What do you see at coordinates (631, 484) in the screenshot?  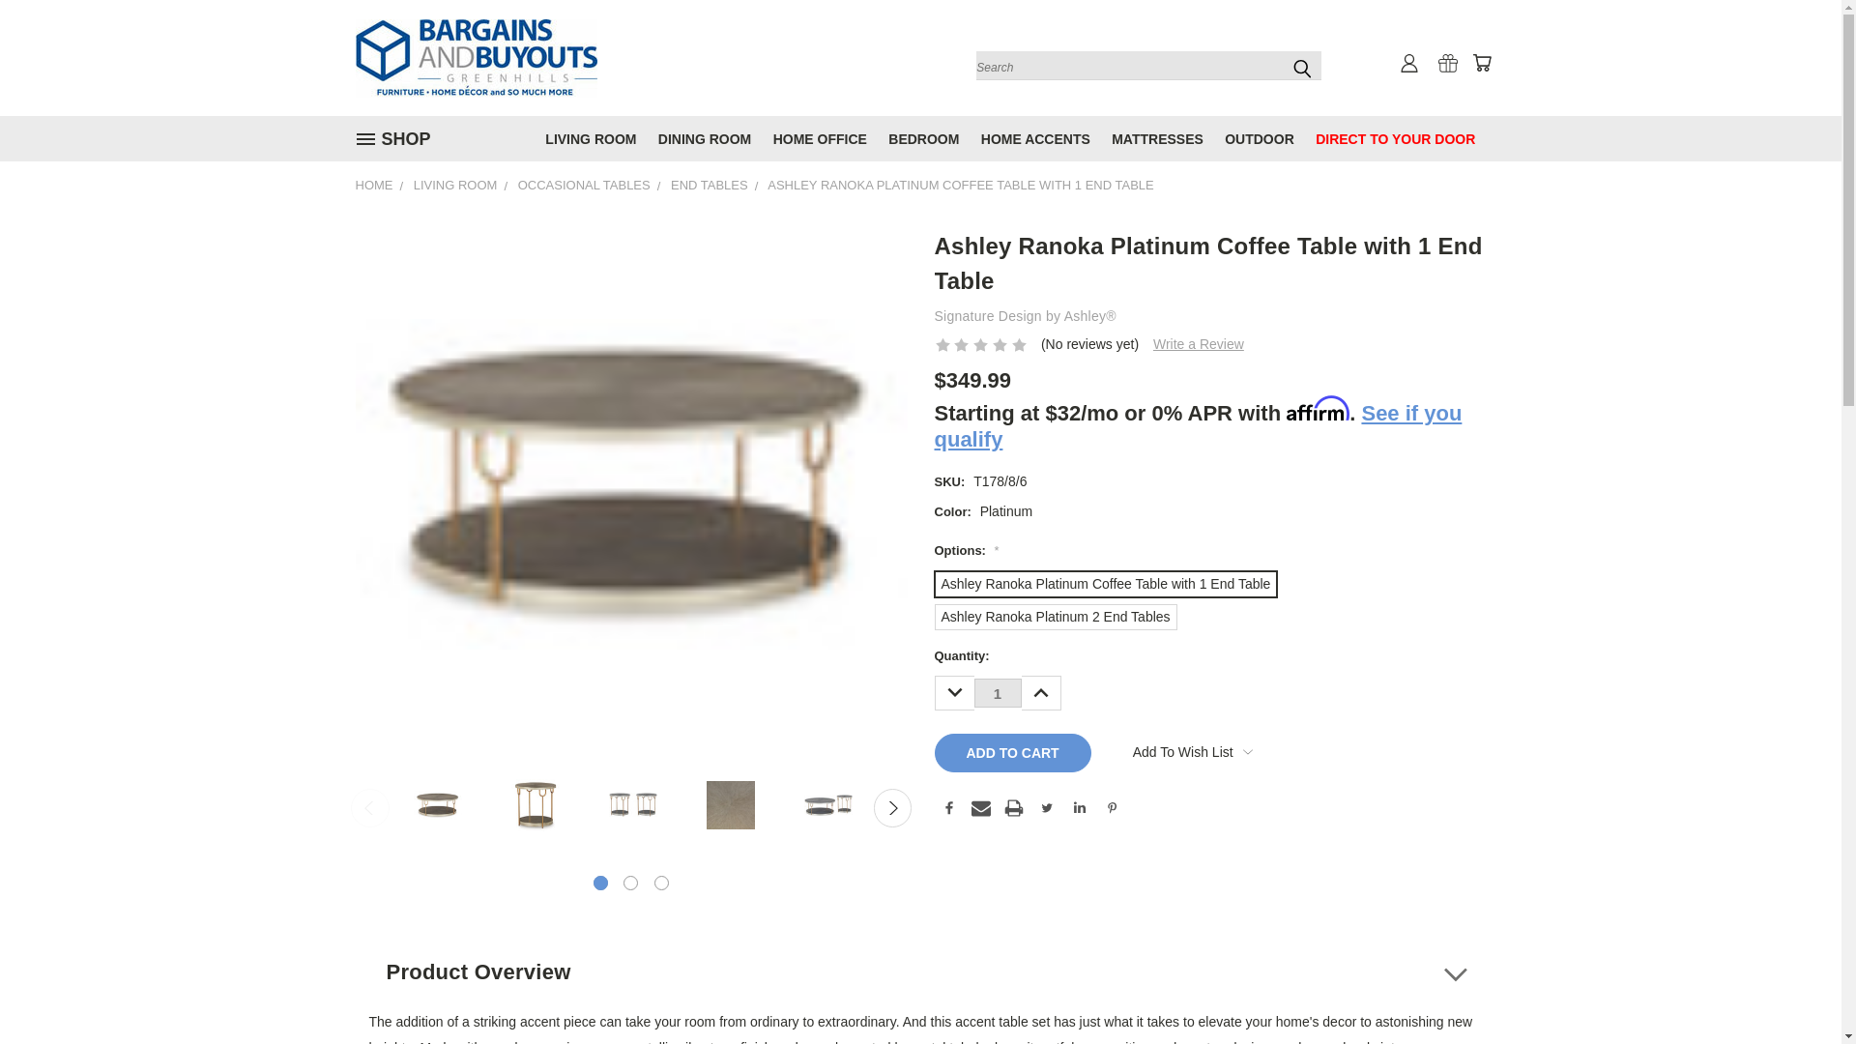 I see `Ashley Ranoka Platinum Coffee Table with 1 End Table` at bounding box center [631, 484].